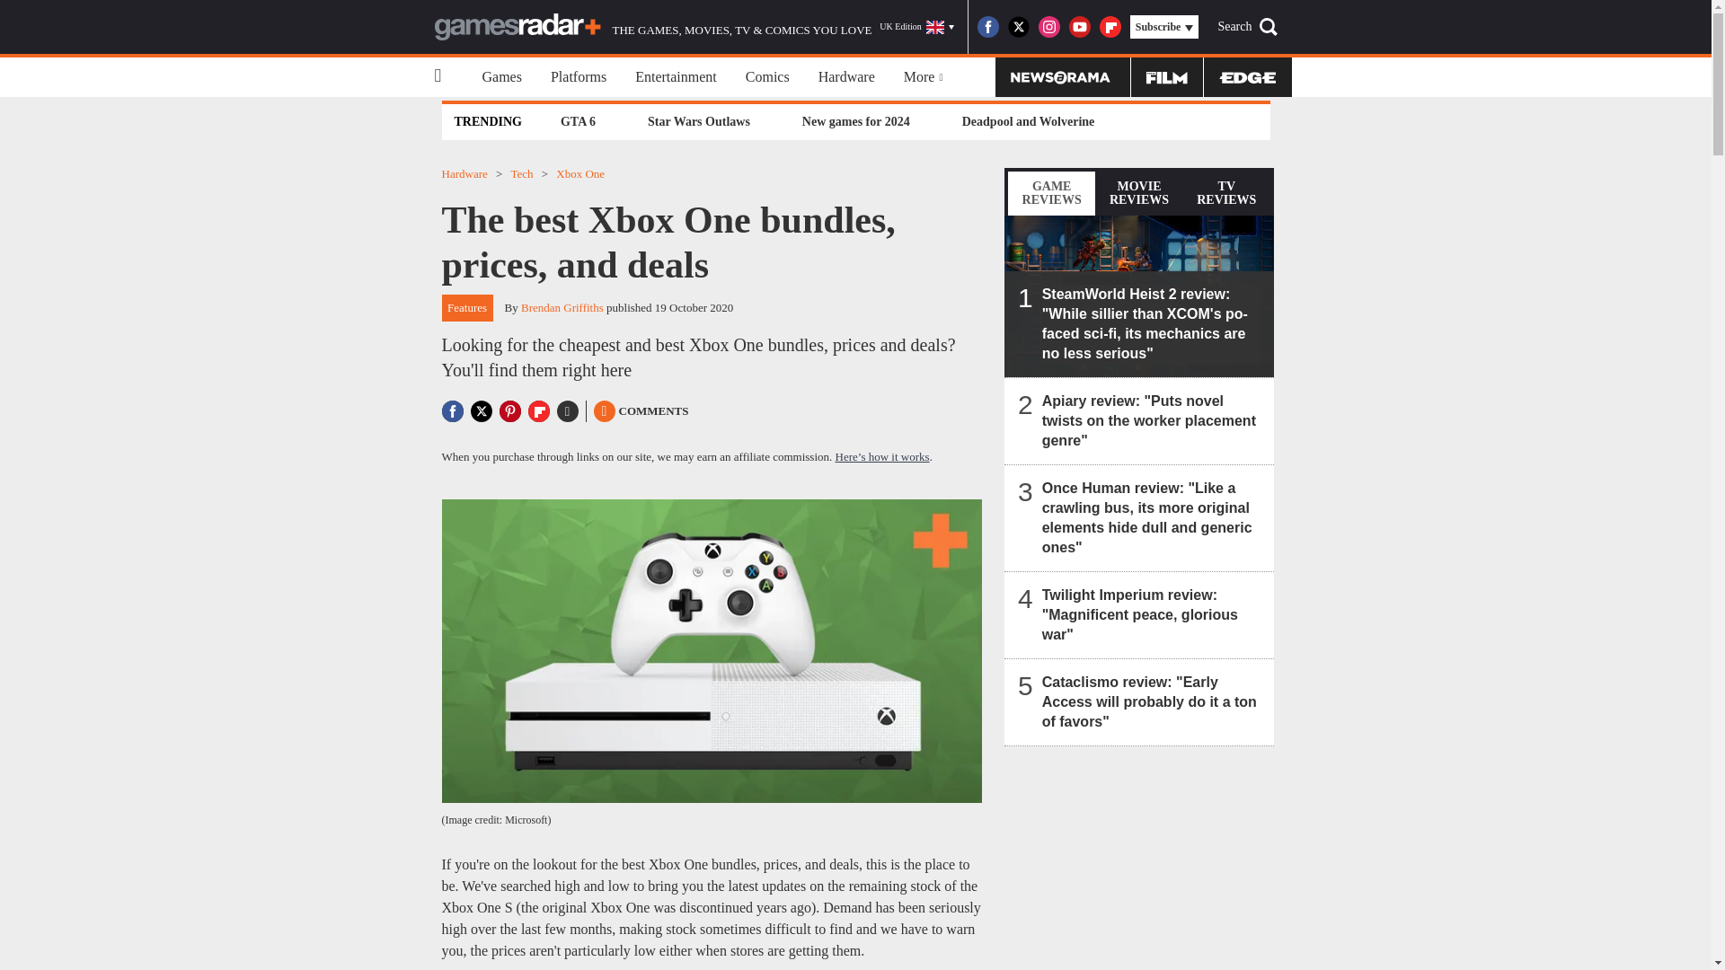  What do you see at coordinates (1028, 121) in the screenshot?
I see `Deadpool and Wolverine` at bounding box center [1028, 121].